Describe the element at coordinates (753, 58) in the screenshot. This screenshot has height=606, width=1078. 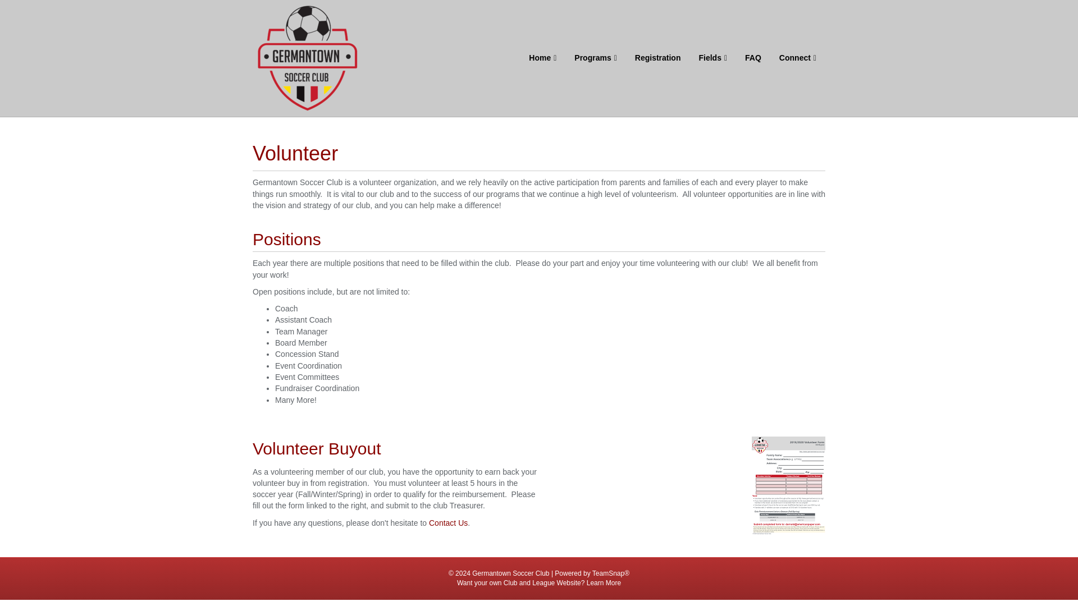
I see `FAQ` at that location.